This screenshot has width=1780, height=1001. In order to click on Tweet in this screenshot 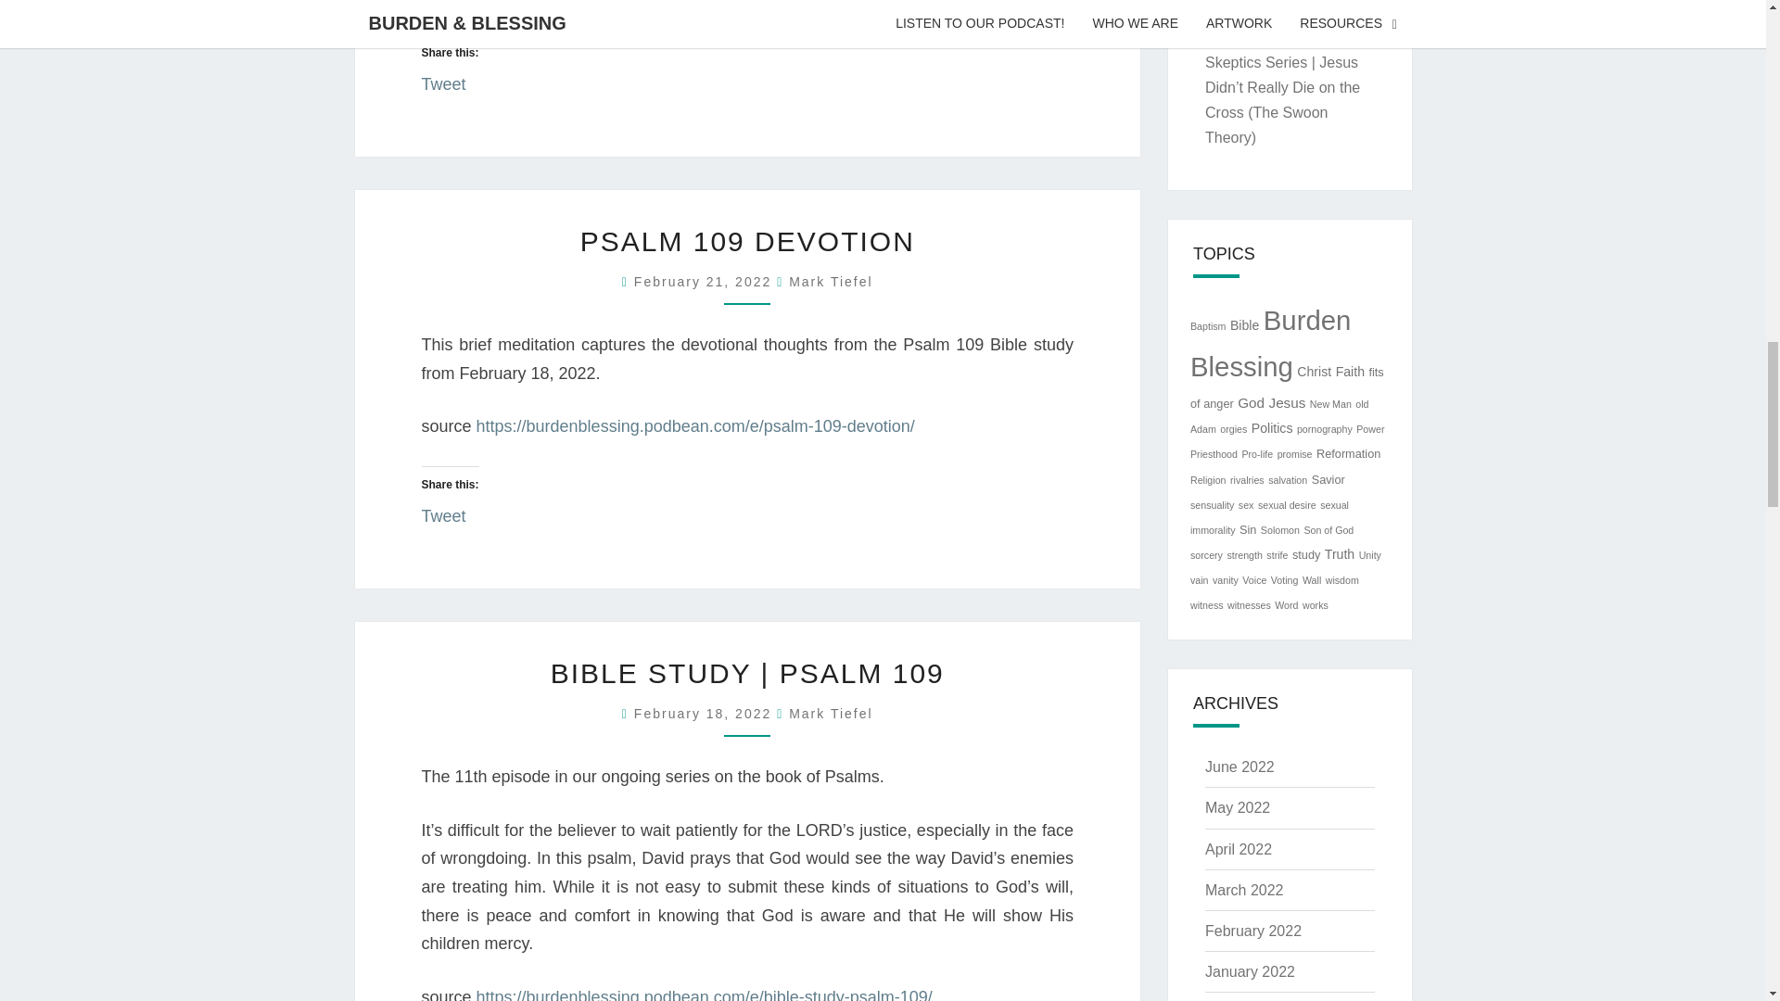, I will do `click(442, 511)`.